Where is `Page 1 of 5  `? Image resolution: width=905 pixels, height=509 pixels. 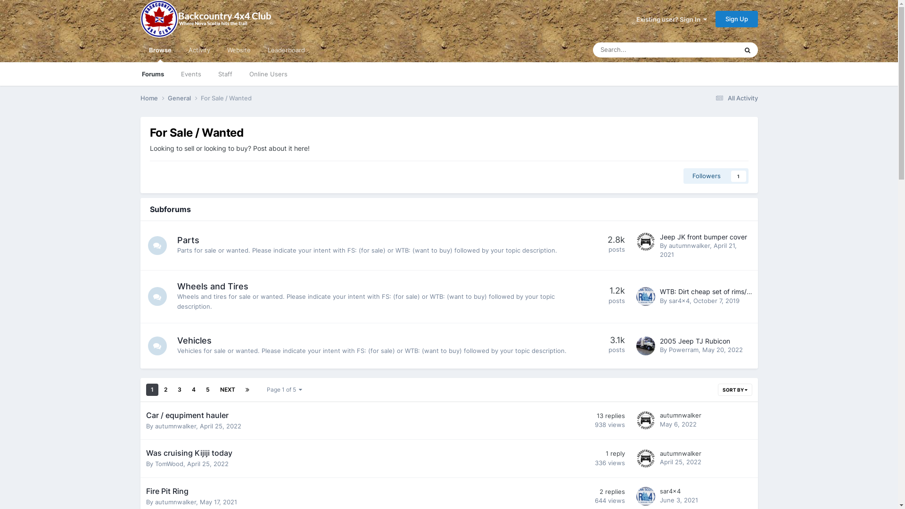 Page 1 of 5   is located at coordinates (285, 390).